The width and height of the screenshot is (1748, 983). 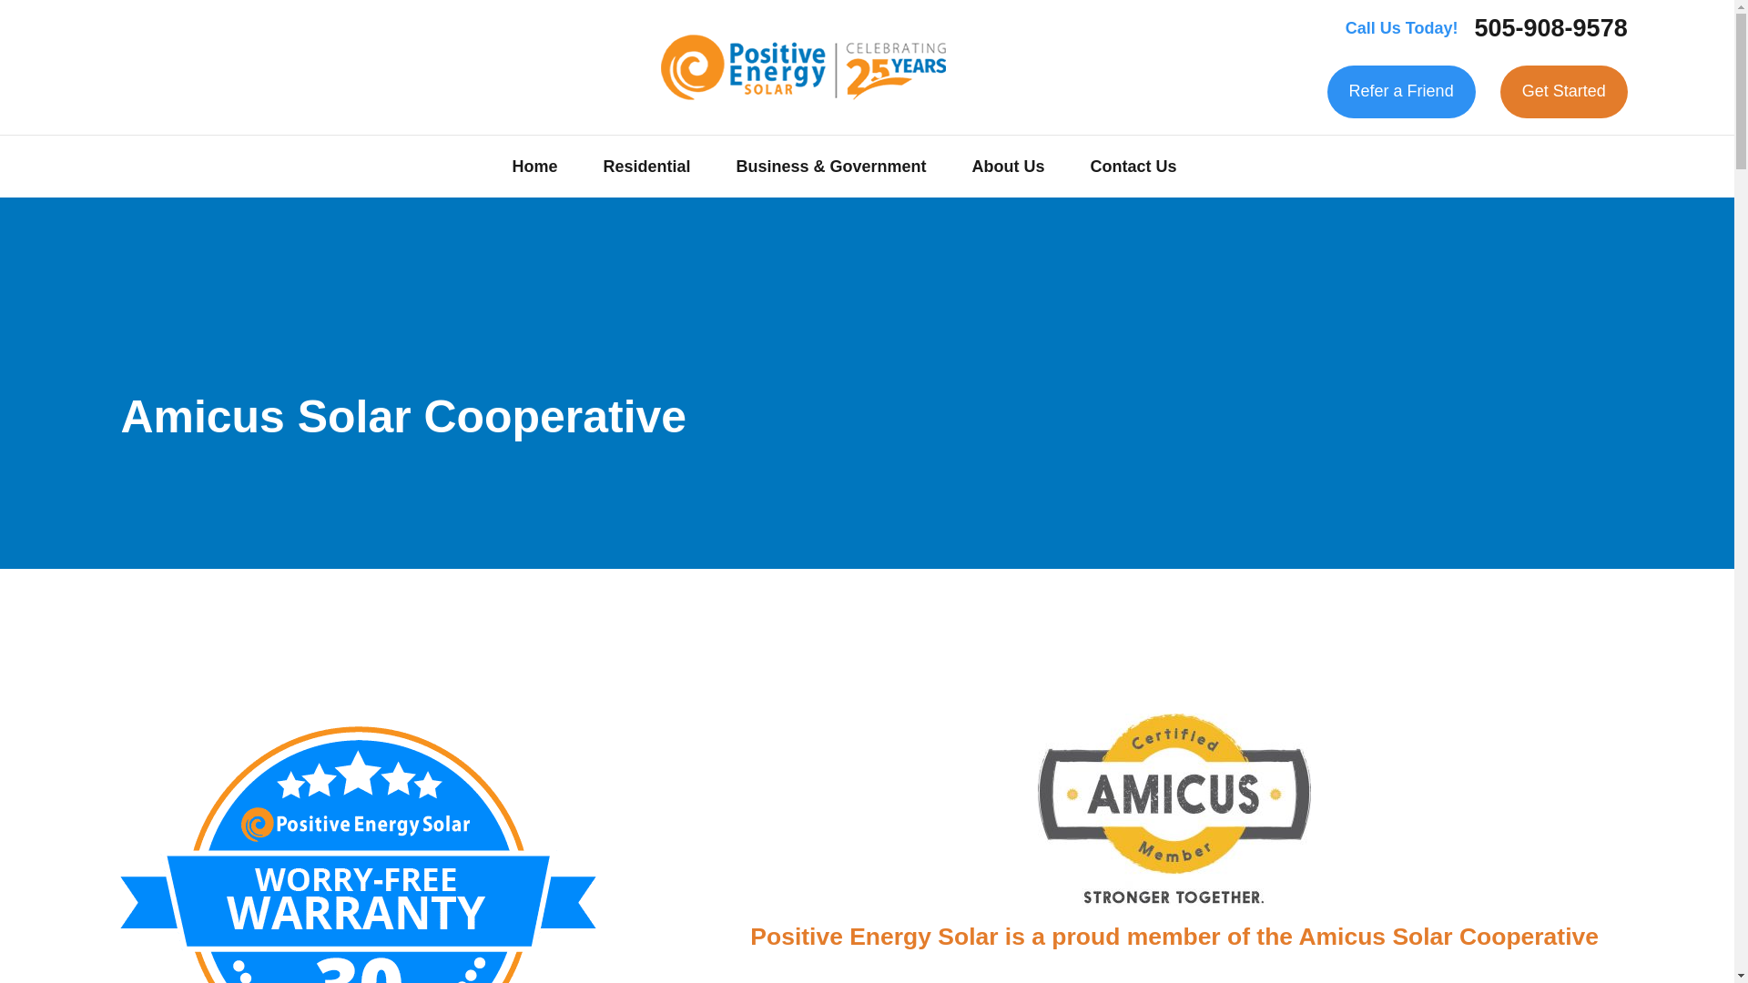 What do you see at coordinates (213, 66) in the screenshot?
I see `Yelp` at bounding box center [213, 66].